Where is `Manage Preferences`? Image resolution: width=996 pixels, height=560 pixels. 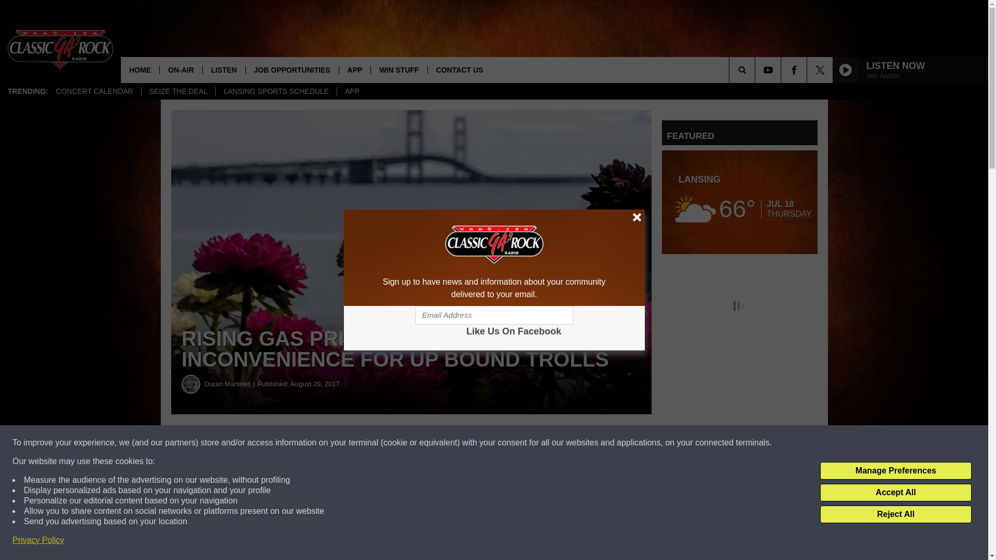 Manage Preferences is located at coordinates (895, 471).